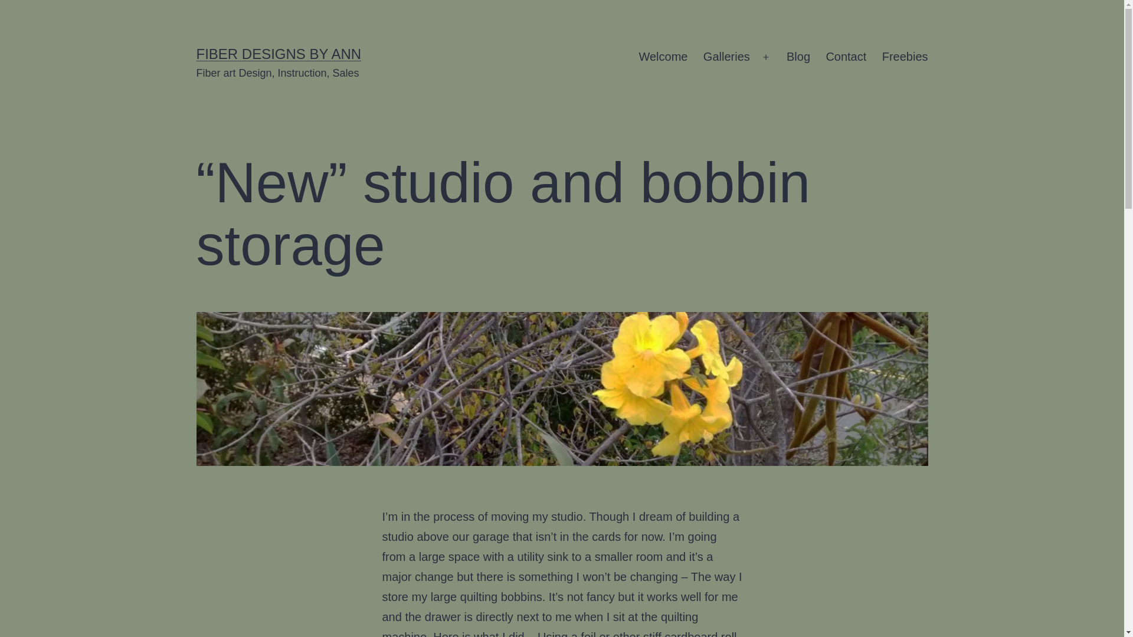 This screenshot has width=1133, height=637. What do you see at coordinates (905, 57) in the screenshot?
I see `Go to patterns` at bounding box center [905, 57].